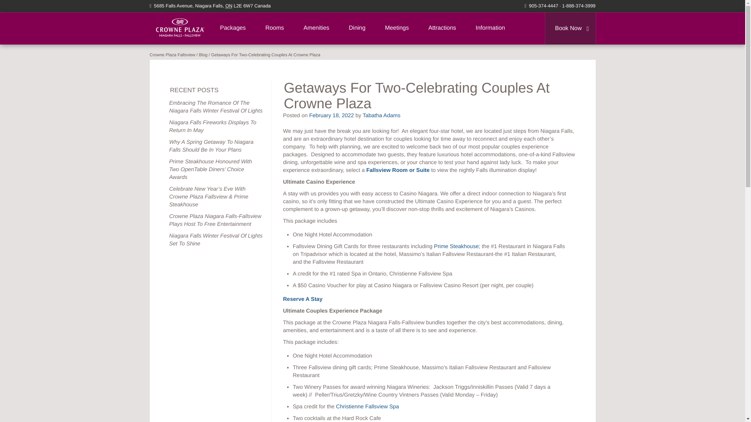 The width and height of the screenshot is (751, 422). Describe the element at coordinates (579, 5) in the screenshot. I see `1-888-374-3999` at that location.